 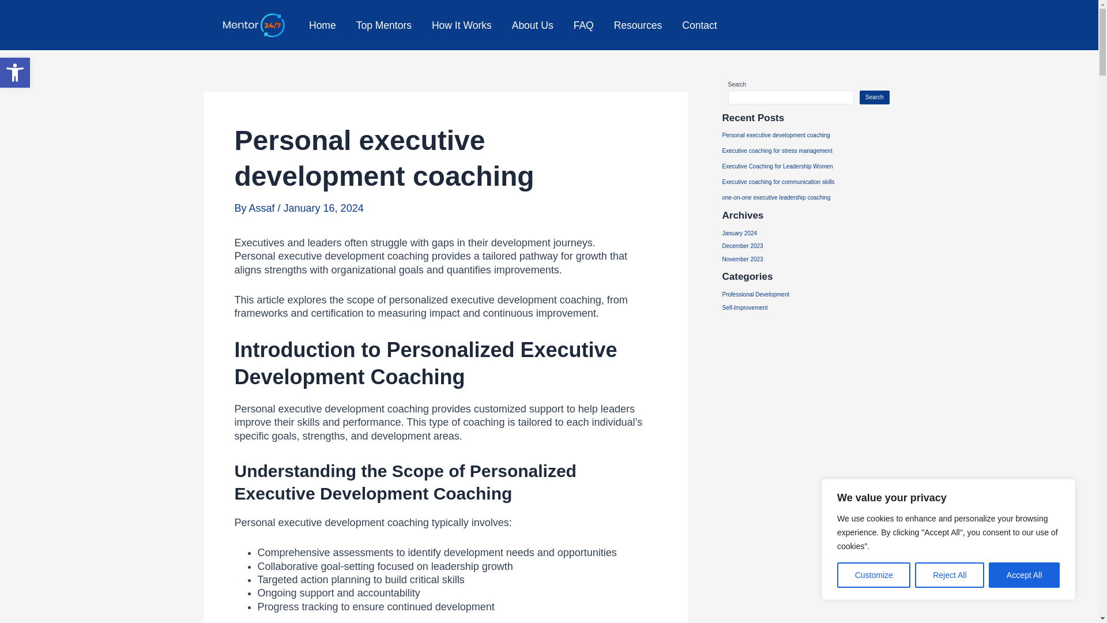 I want to click on Resources, so click(x=638, y=25).